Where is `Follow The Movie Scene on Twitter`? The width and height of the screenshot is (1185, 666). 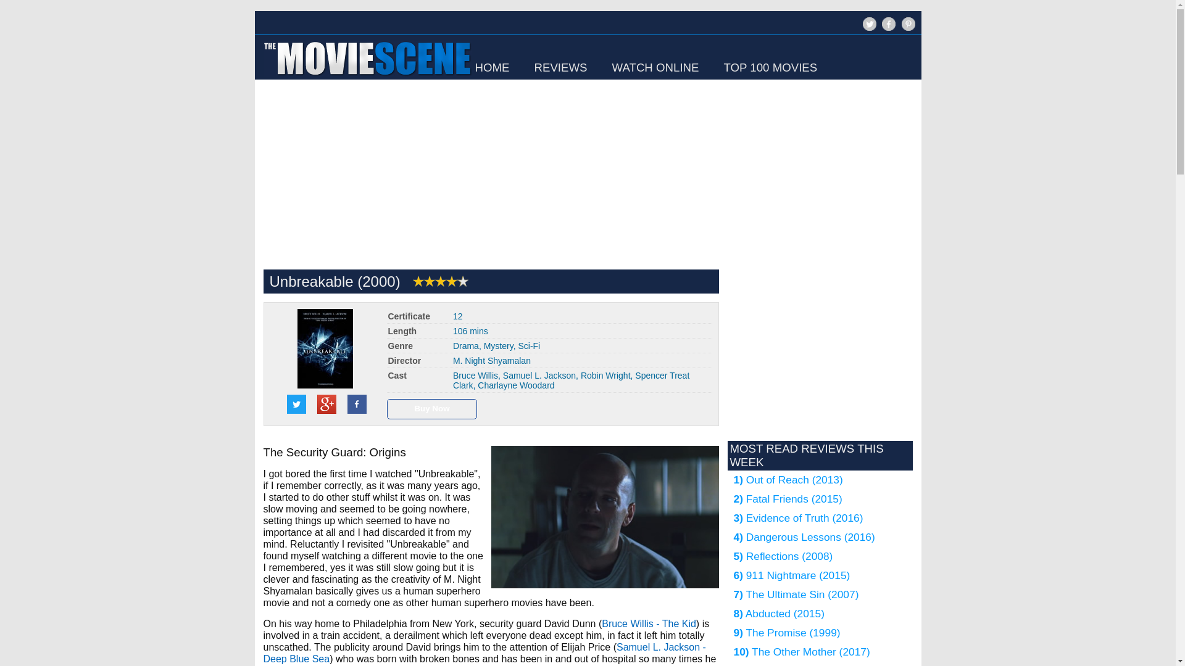
Follow The Movie Scene on Twitter is located at coordinates (869, 23).